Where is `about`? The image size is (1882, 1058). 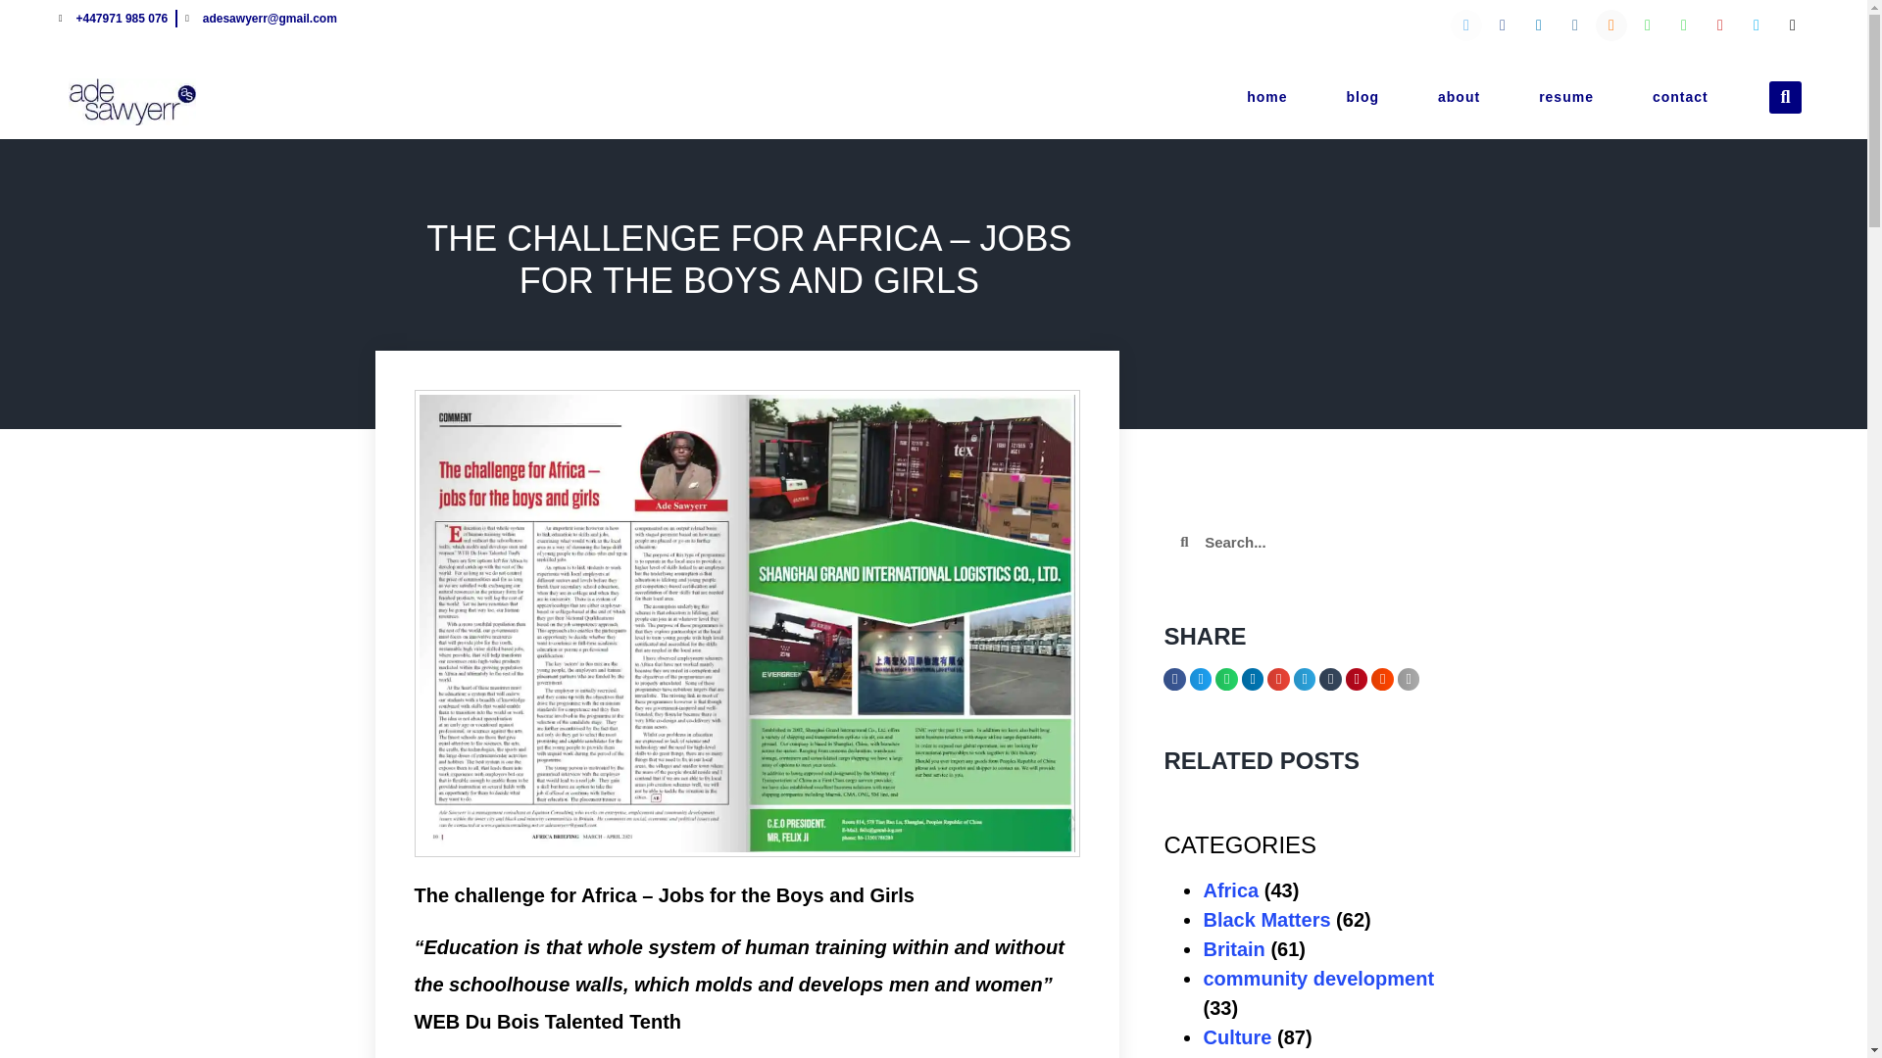 about is located at coordinates (1459, 96).